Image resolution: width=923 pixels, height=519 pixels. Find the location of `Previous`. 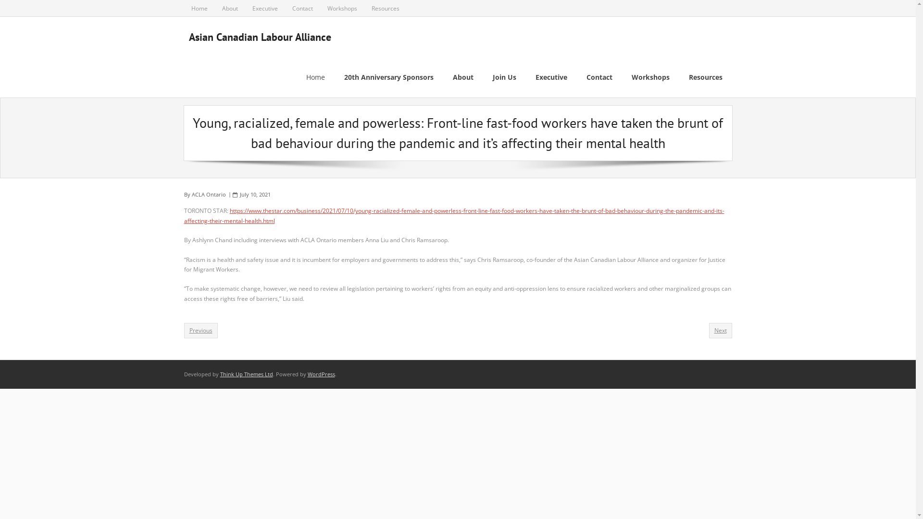

Previous is located at coordinates (200, 331).